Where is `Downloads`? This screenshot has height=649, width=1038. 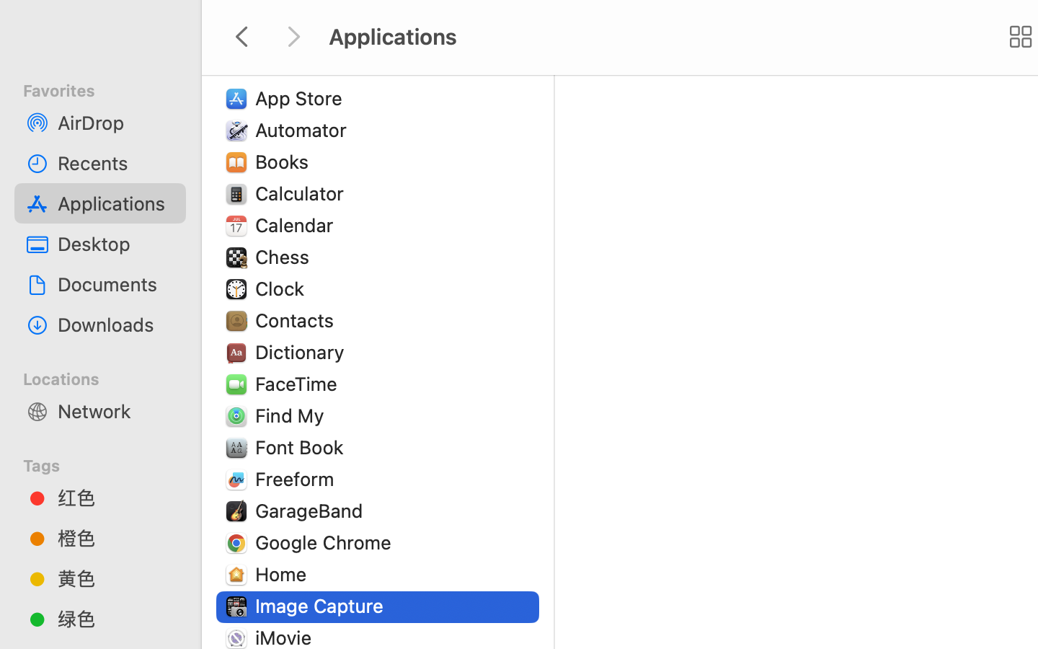
Downloads is located at coordinates (116, 324).